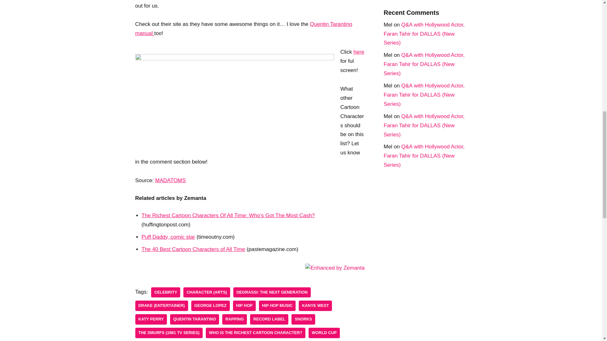 The width and height of the screenshot is (607, 341). I want to click on MADATOMS, so click(170, 180).